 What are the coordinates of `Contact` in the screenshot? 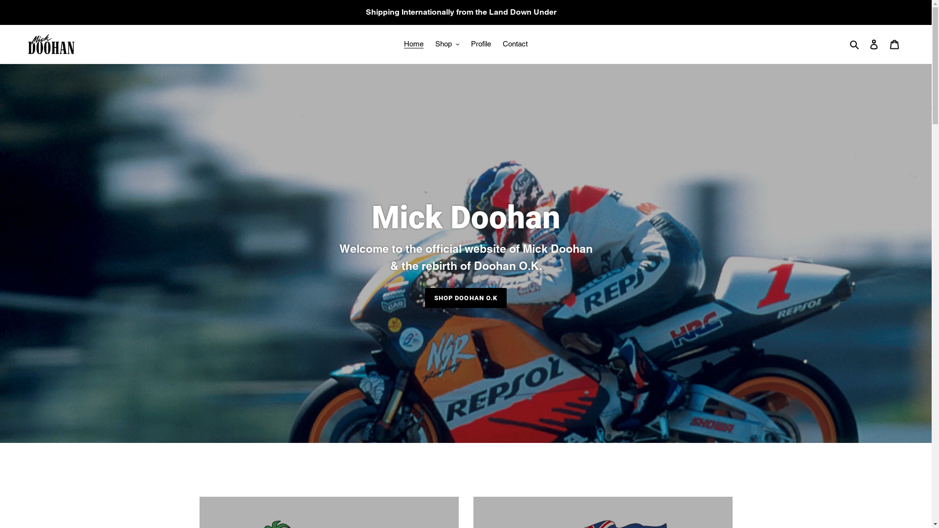 It's located at (515, 44).